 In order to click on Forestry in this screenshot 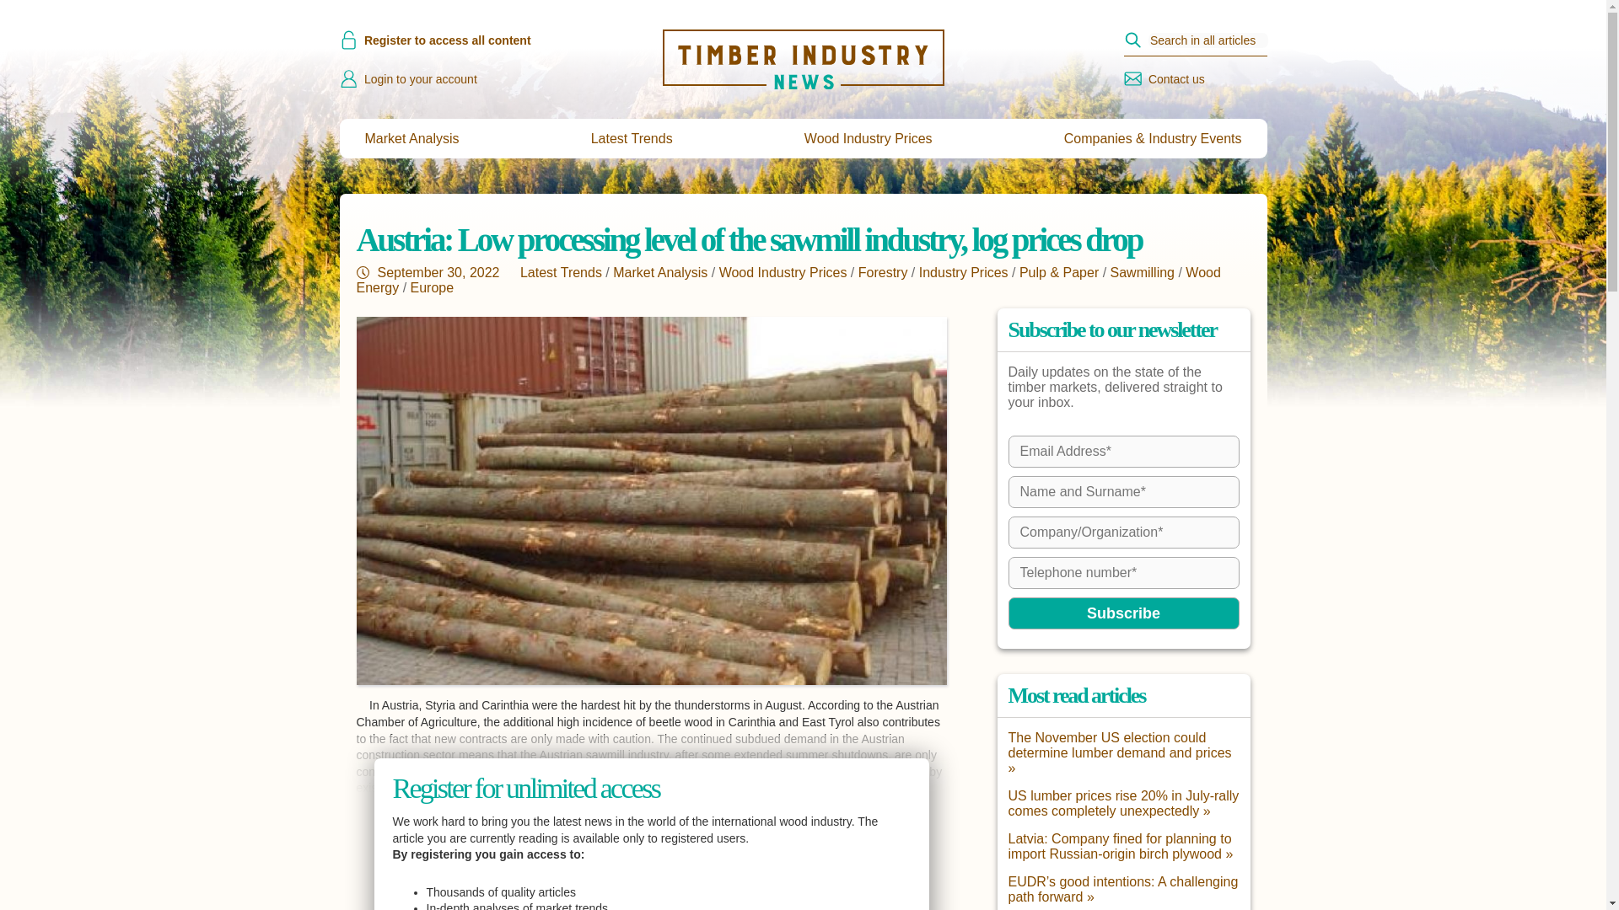, I will do `click(883, 272)`.